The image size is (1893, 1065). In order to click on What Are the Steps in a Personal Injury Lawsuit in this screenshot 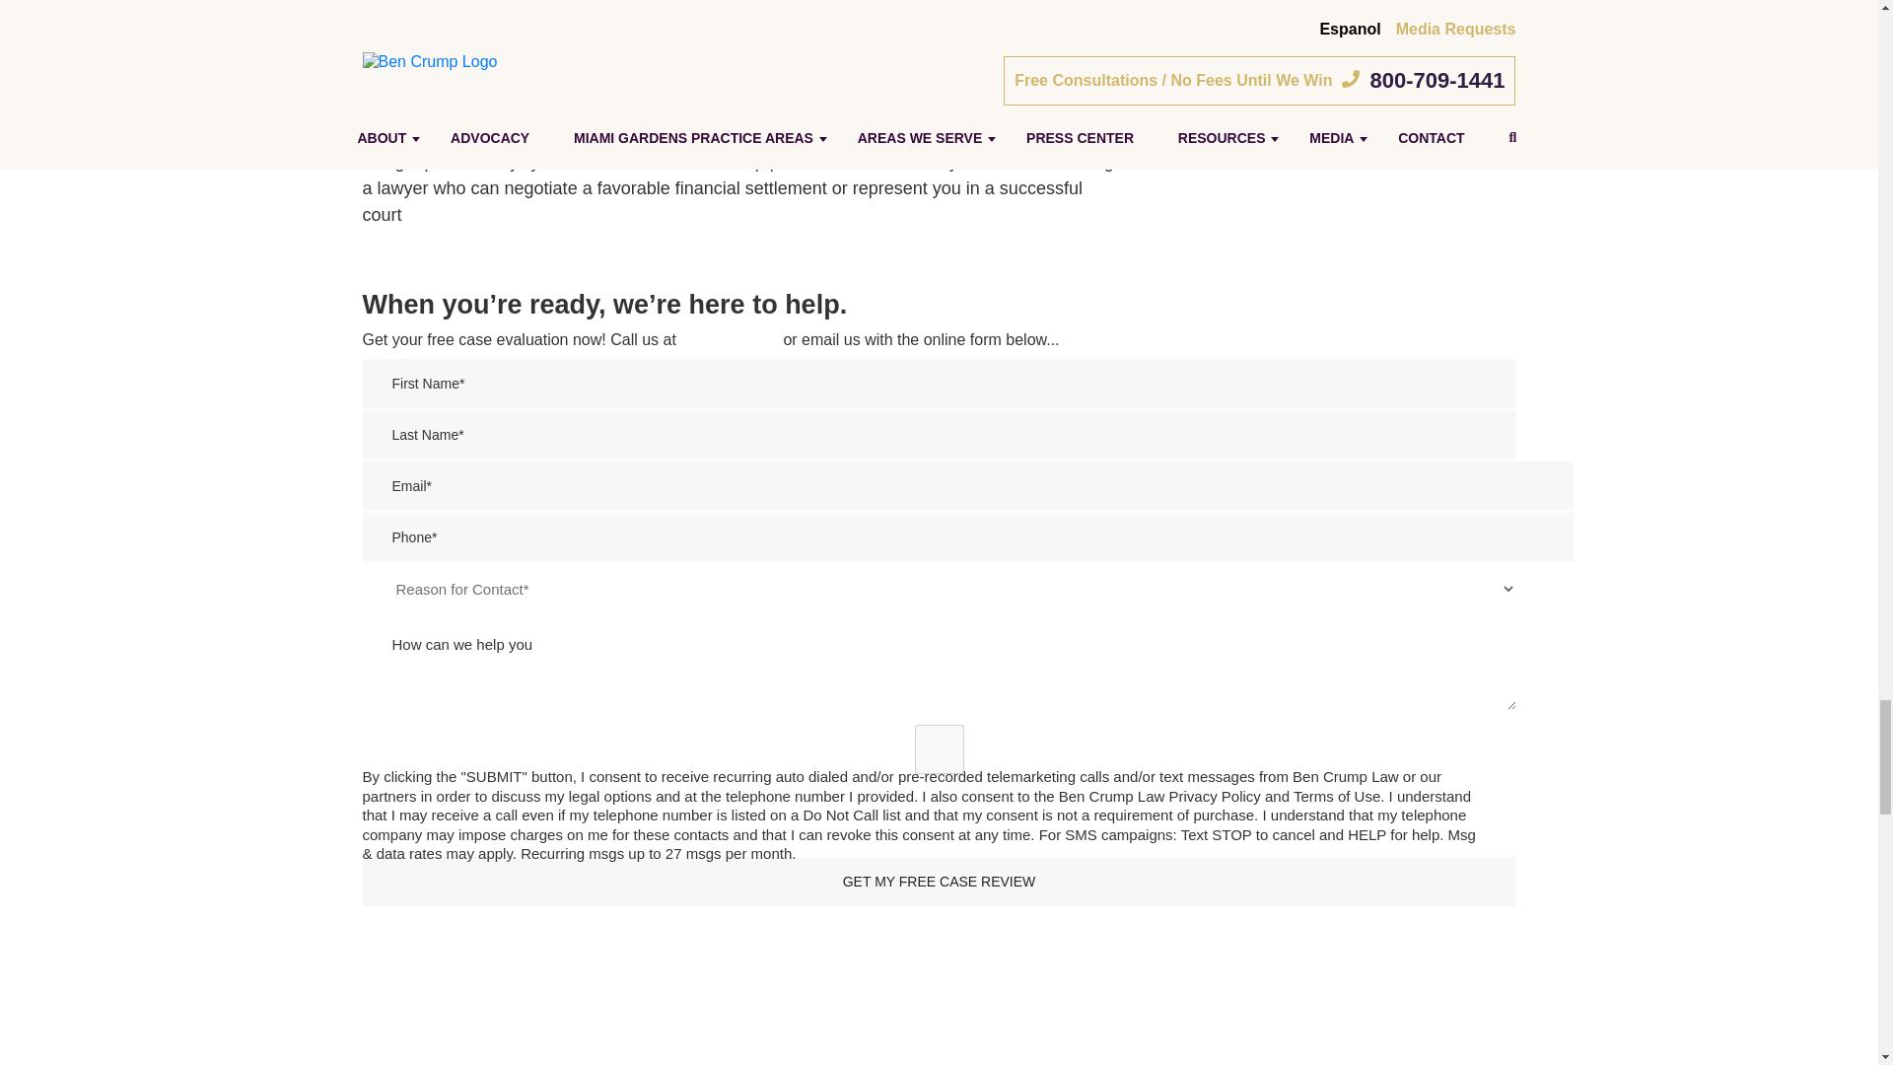, I will do `click(742, 48)`.